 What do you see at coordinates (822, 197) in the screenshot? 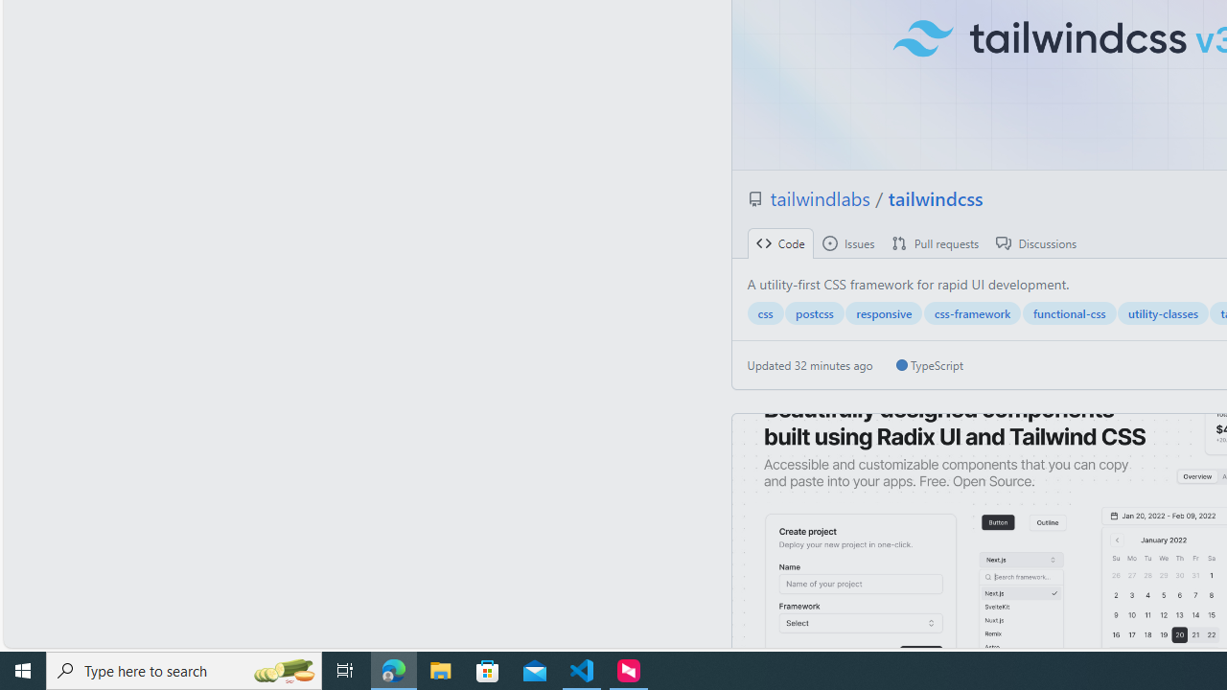
I see `tailwindlabs ` at bounding box center [822, 197].